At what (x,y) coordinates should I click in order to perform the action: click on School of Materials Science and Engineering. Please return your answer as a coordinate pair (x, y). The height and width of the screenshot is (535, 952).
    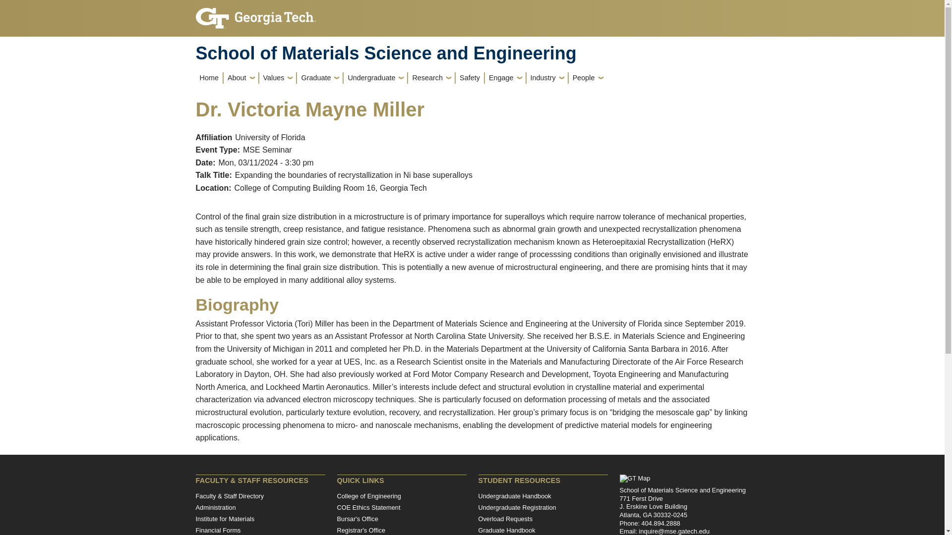
    Looking at the image, I should click on (472, 53).